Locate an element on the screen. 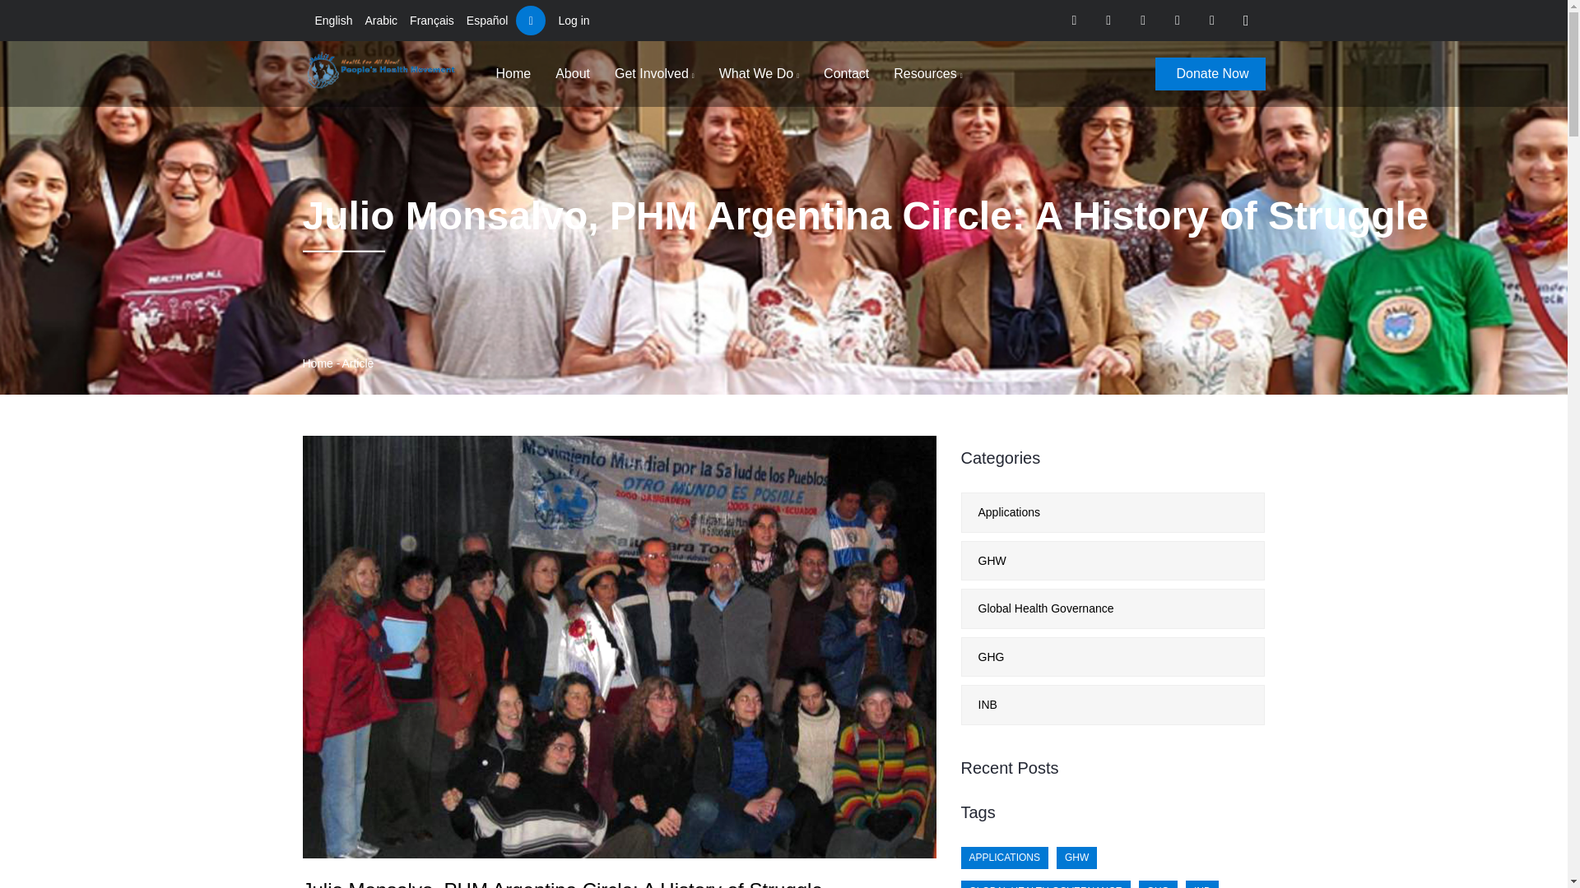 The height and width of the screenshot is (888, 1580). Resources is located at coordinates (928, 73).